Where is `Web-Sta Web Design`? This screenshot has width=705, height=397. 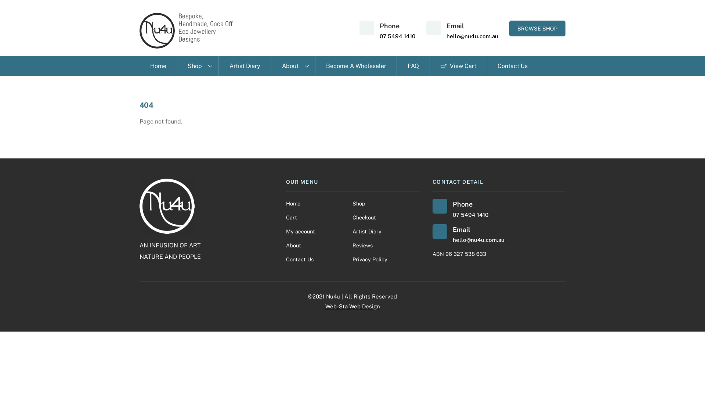 Web-Sta Web Design is located at coordinates (352, 307).